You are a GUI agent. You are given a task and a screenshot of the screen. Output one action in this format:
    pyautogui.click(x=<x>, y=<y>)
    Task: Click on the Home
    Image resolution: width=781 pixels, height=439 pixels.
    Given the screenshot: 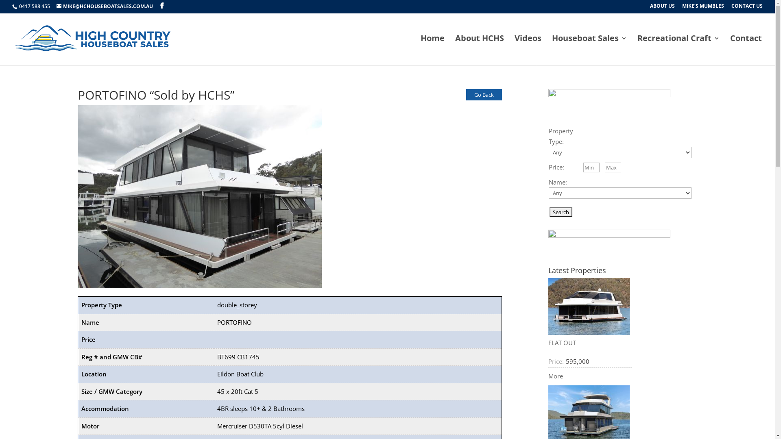 What is the action you would take?
    pyautogui.click(x=433, y=49)
    